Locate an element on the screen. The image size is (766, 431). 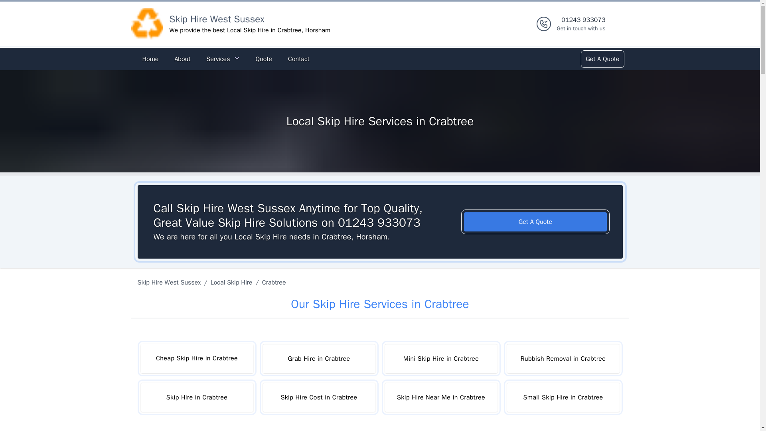
Skip Hire in Crabtree is located at coordinates (196, 397).